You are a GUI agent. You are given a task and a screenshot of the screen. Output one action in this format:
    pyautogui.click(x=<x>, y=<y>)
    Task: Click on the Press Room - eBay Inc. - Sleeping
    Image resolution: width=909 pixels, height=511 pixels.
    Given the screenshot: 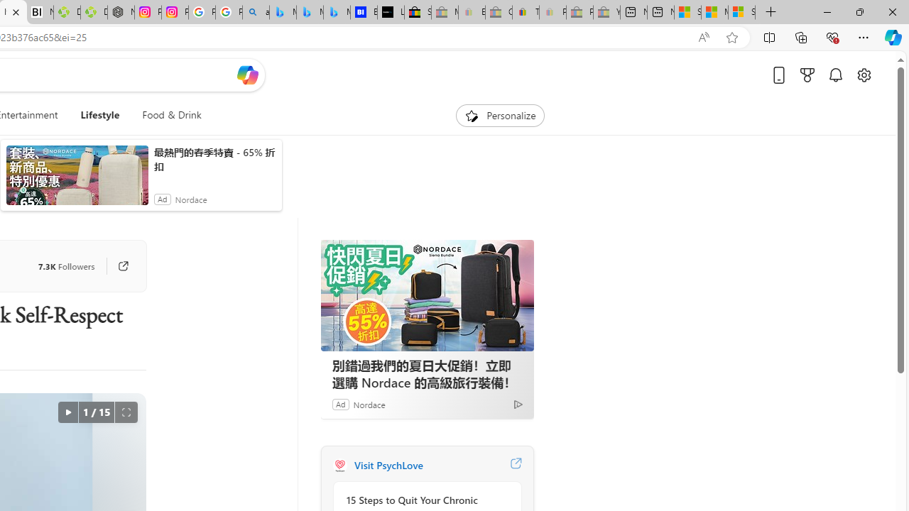 What is the action you would take?
    pyautogui.click(x=579, y=13)
    